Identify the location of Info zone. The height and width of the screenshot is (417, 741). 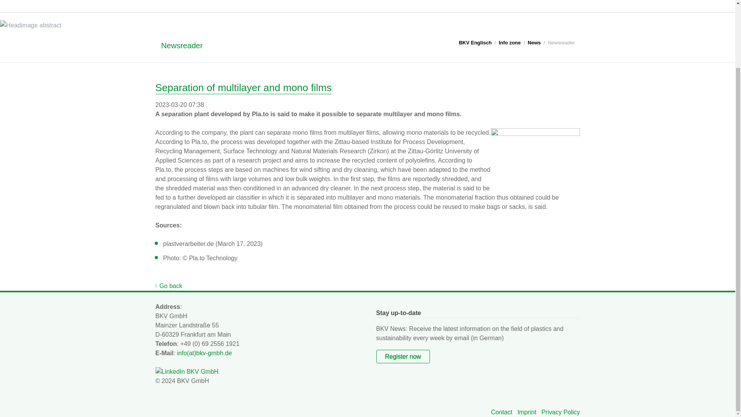
(460, 6).